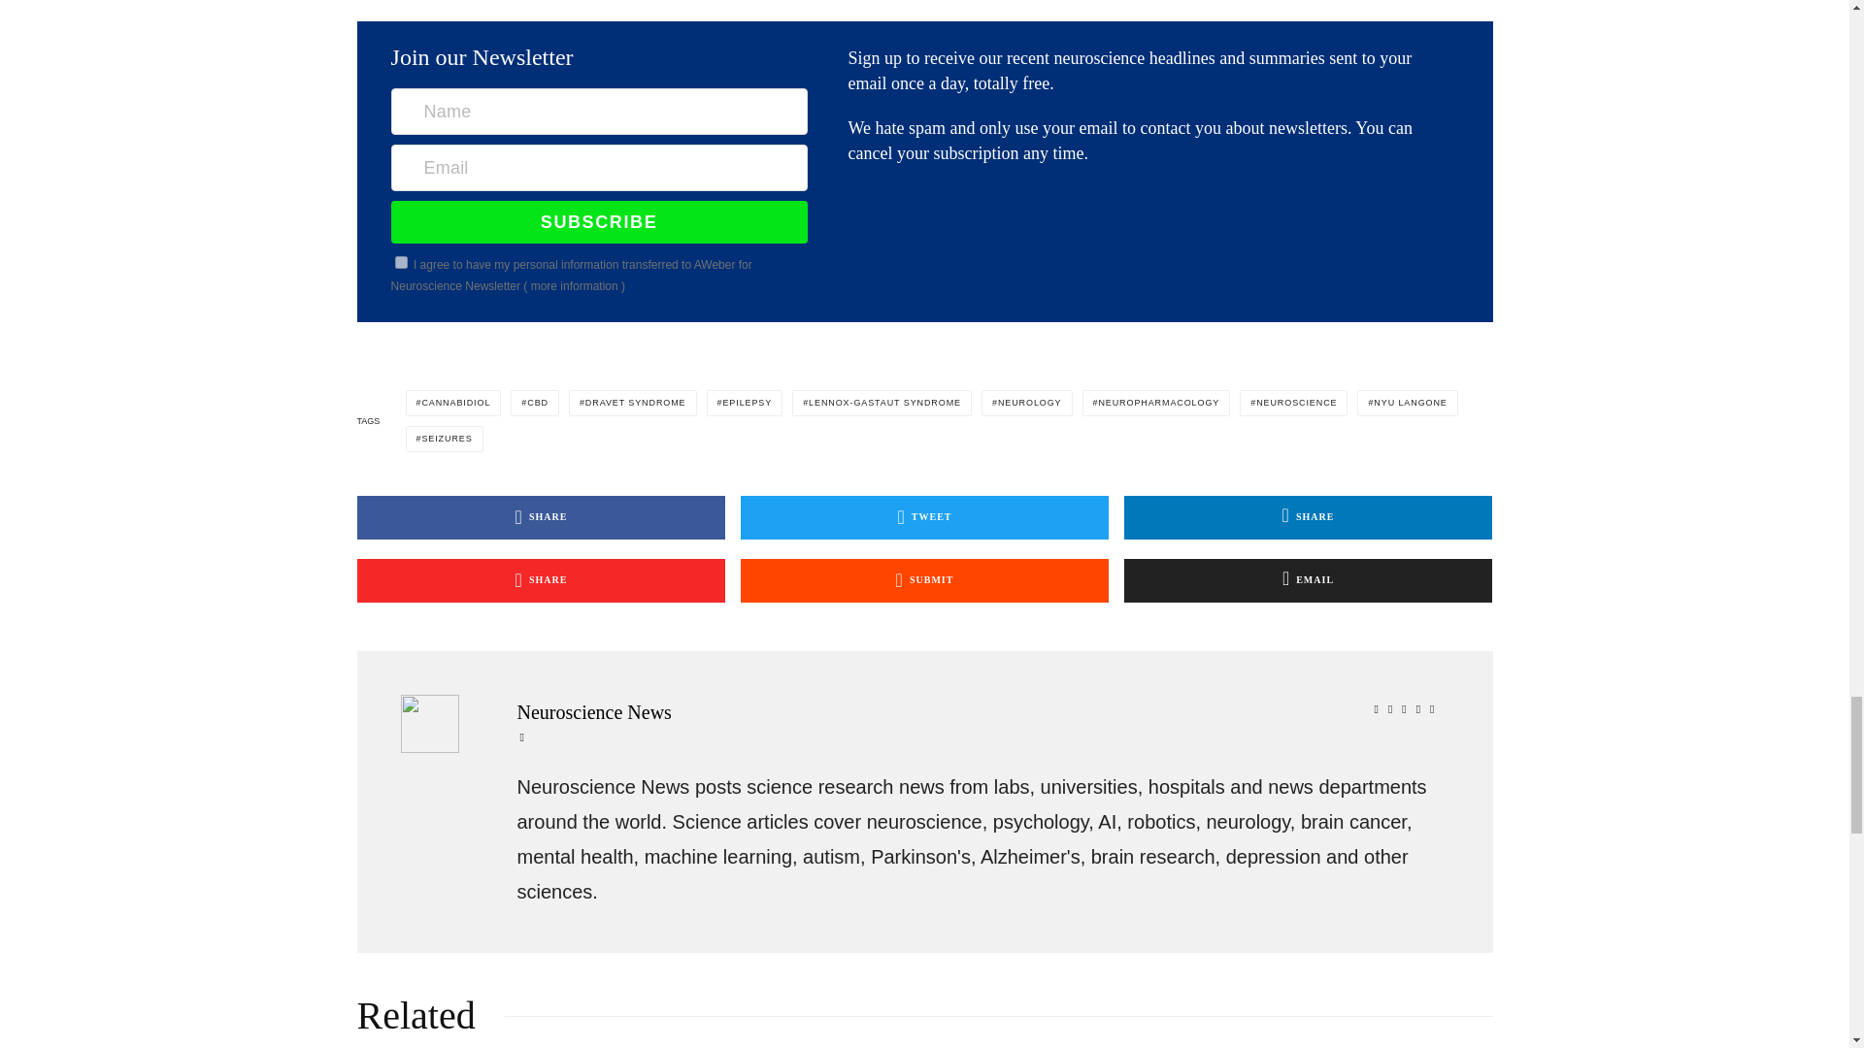  Describe the element at coordinates (1155, 402) in the screenshot. I see `NEUROPHARMACOLOGY` at that location.